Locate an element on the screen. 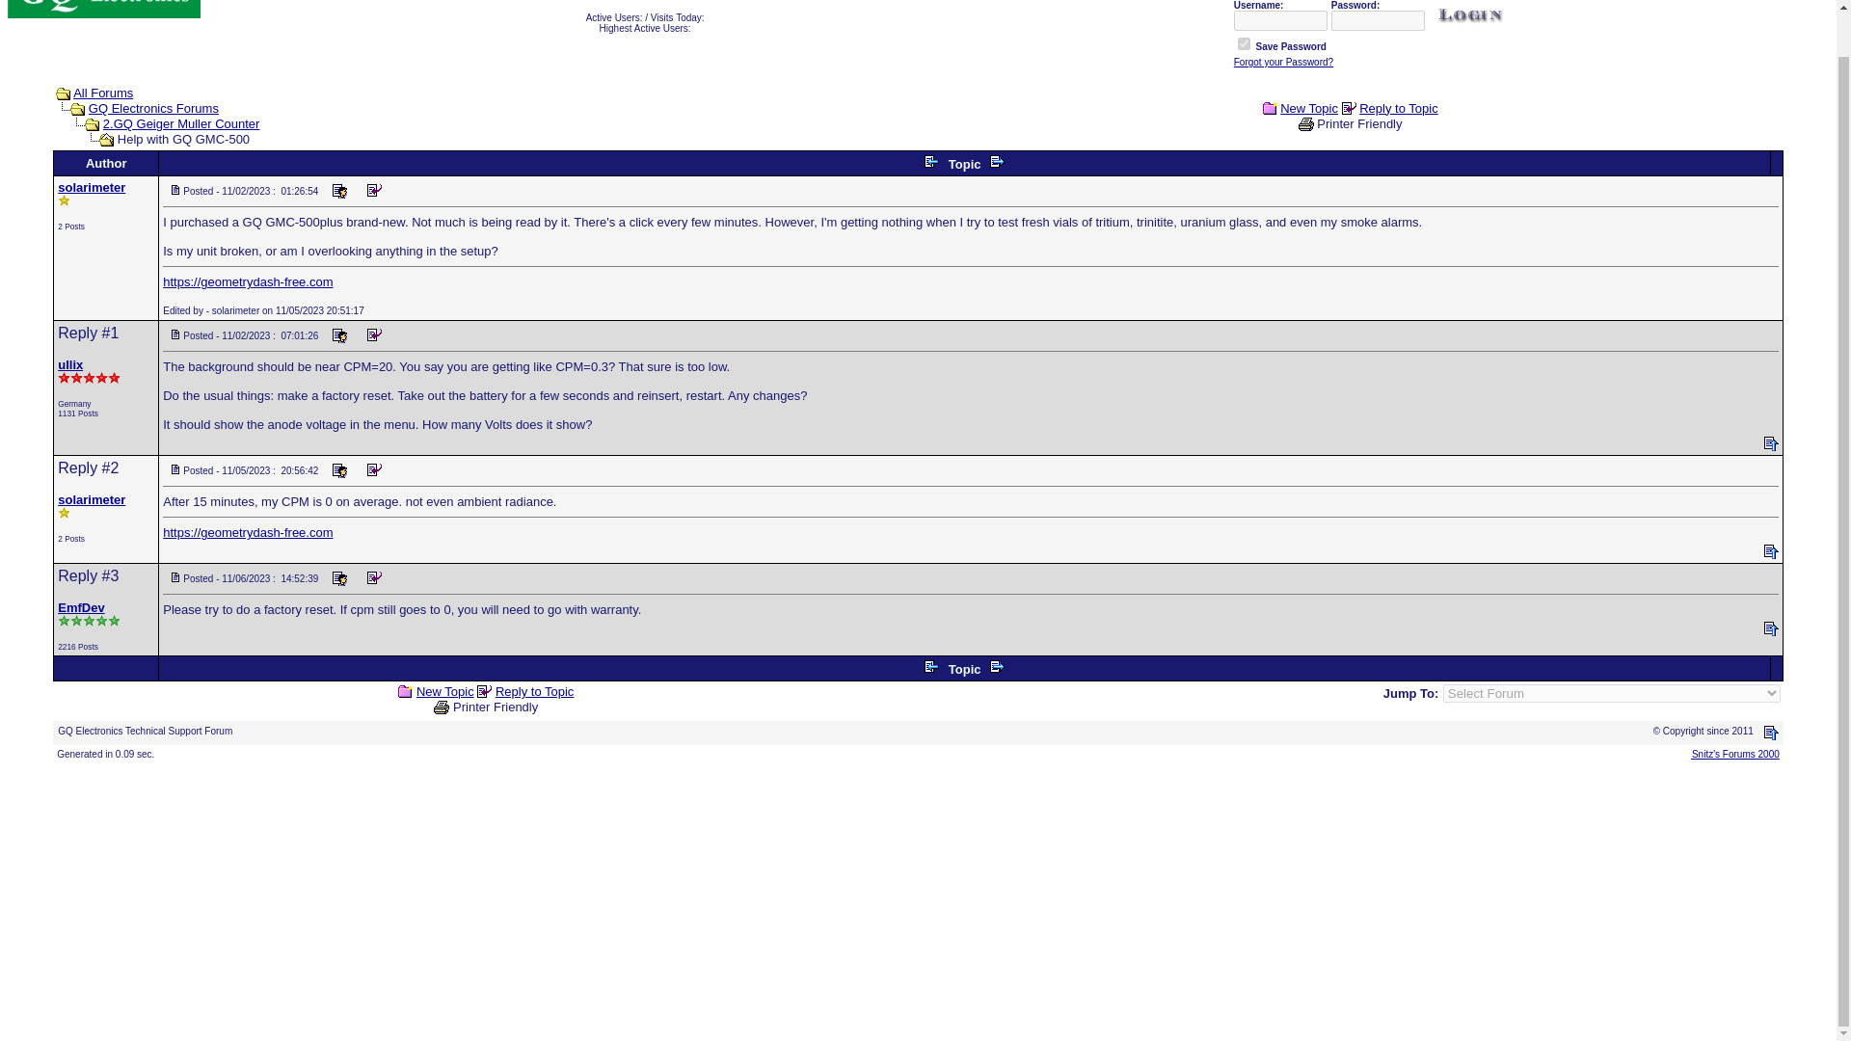  GQ Electronics Technical Support Forum is located at coordinates (103, 10).